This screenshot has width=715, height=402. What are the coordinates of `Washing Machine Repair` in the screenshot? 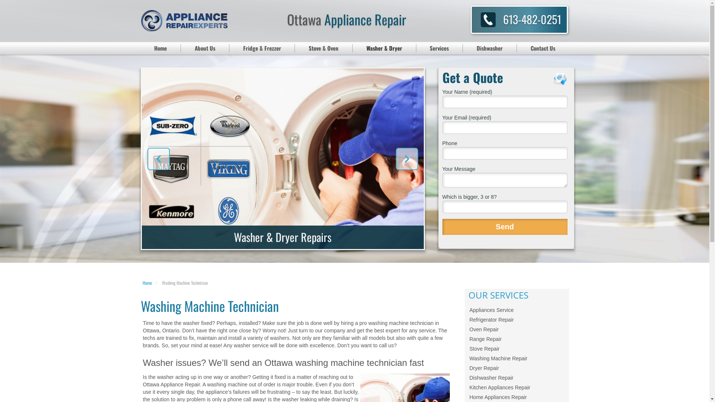 It's located at (517, 358).